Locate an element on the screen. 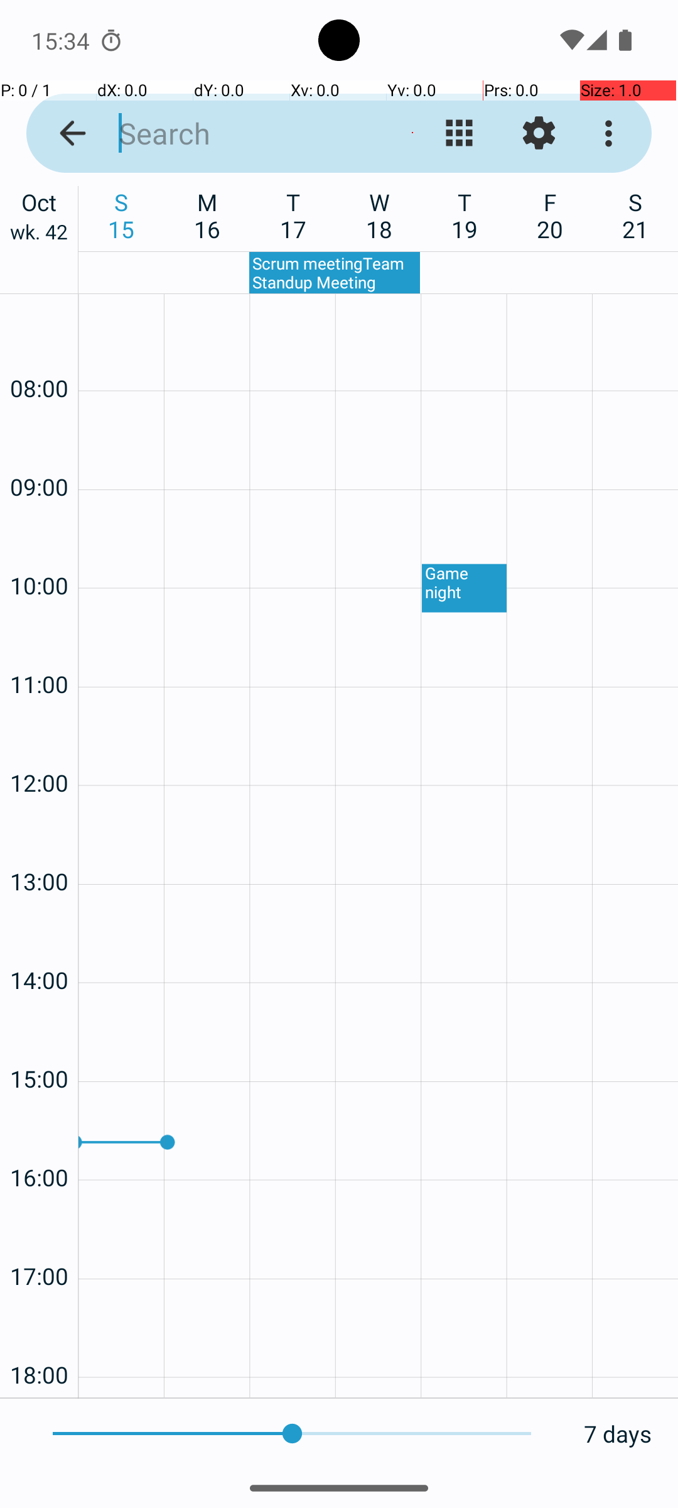 The height and width of the screenshot is (1508, 678). T
19 is located at coordinates (465, 216).